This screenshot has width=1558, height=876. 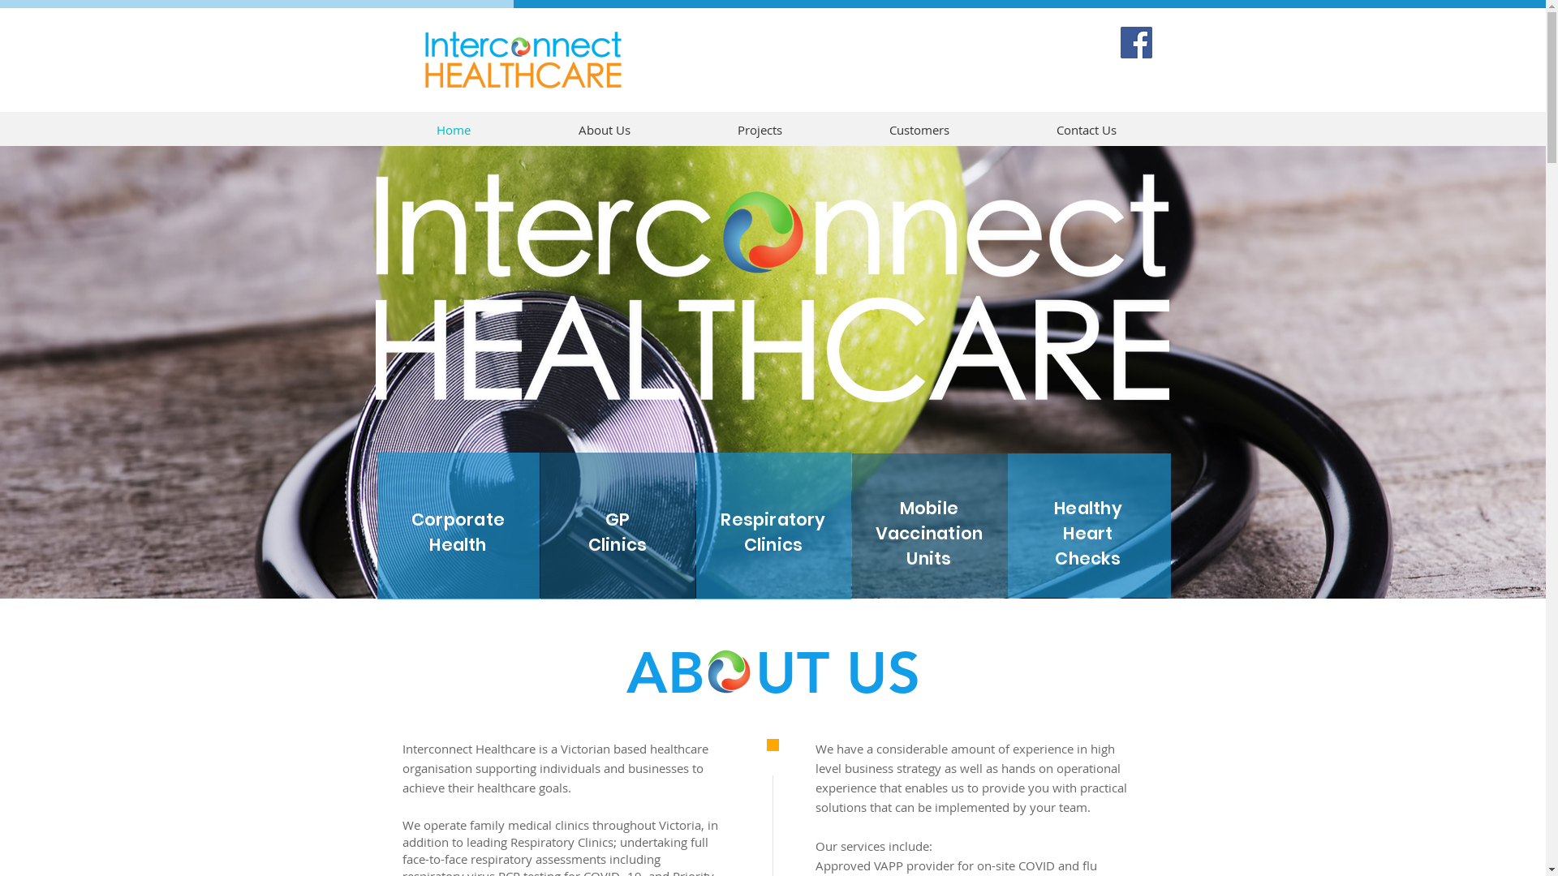 What do you see at coordinates (919, 130) in the screenshot?
I see `Customers` at bounding box center [919, 130].